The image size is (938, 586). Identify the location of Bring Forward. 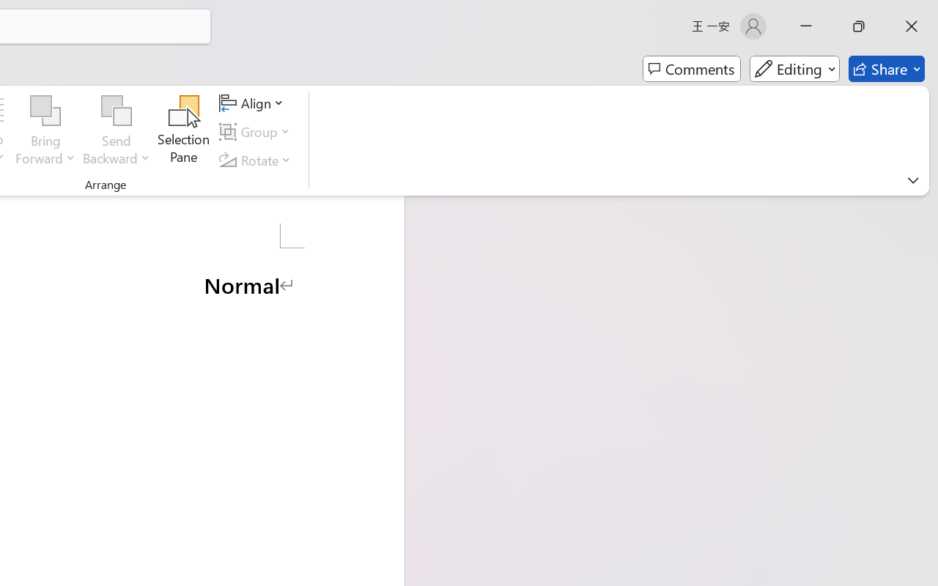
(45, 132).